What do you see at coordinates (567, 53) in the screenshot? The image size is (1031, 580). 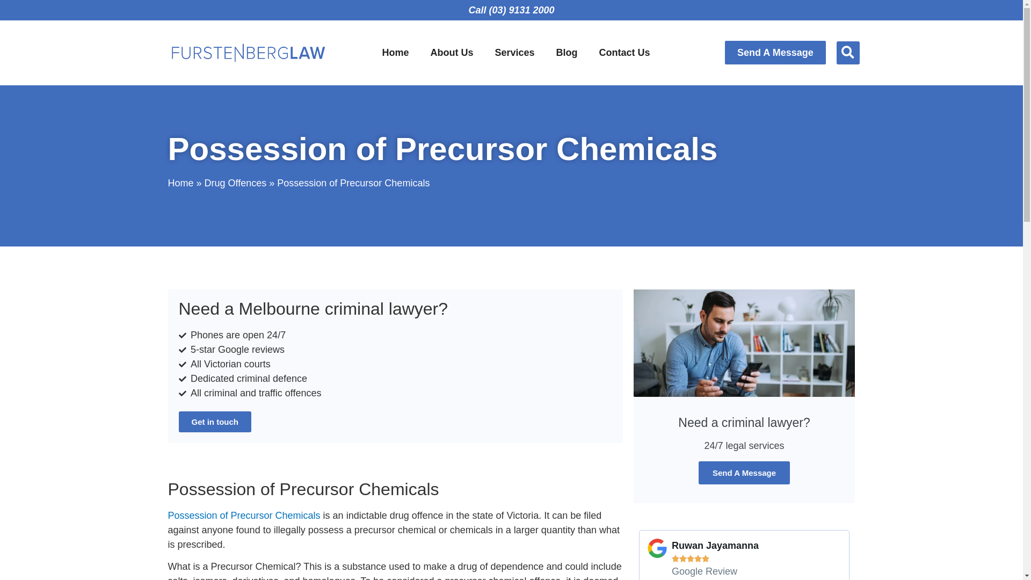 I see `Blog` at bounding box center [567, 53].